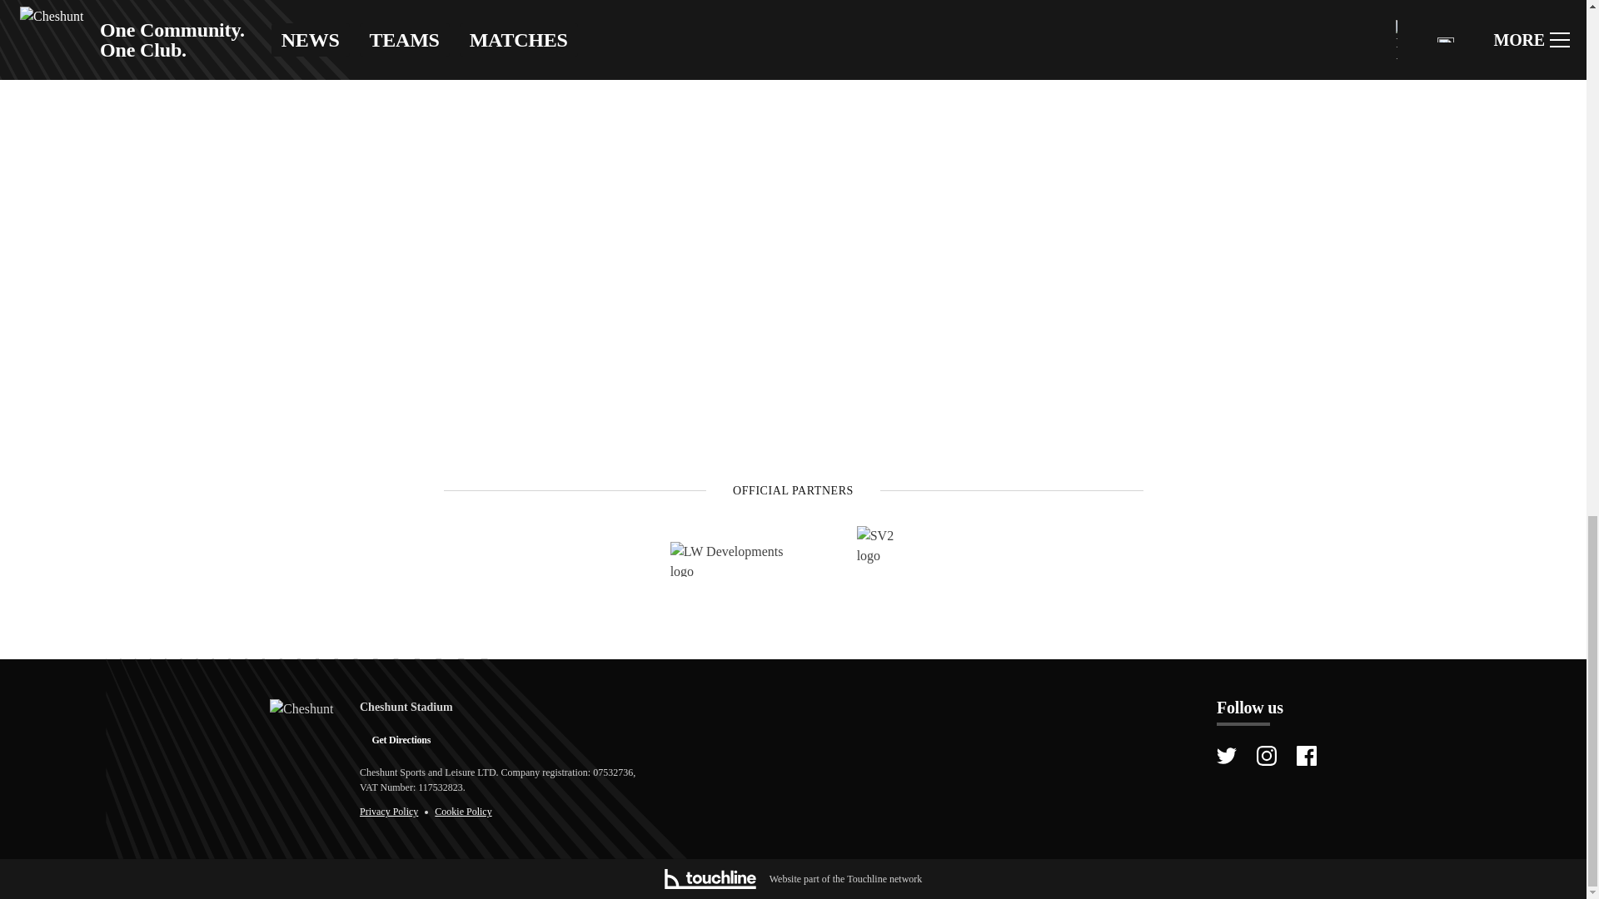 This screenshot has height=899, width=1599. What do you see at coordinates (1266, 756) in the screenshot?
I see `Find us on Instagram` at bounding box center [1266, 756].